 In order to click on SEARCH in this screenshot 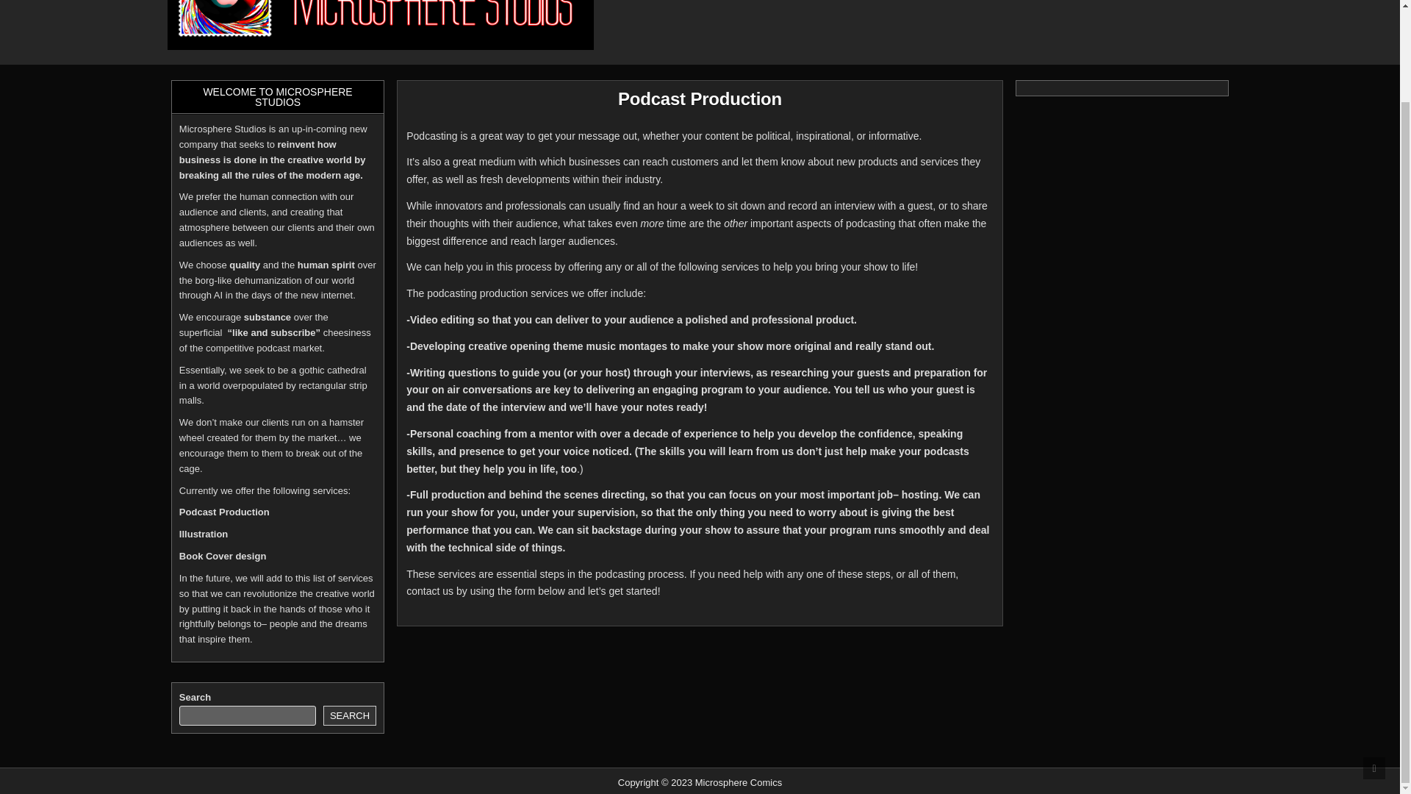, I will do `click(350, 716)`.